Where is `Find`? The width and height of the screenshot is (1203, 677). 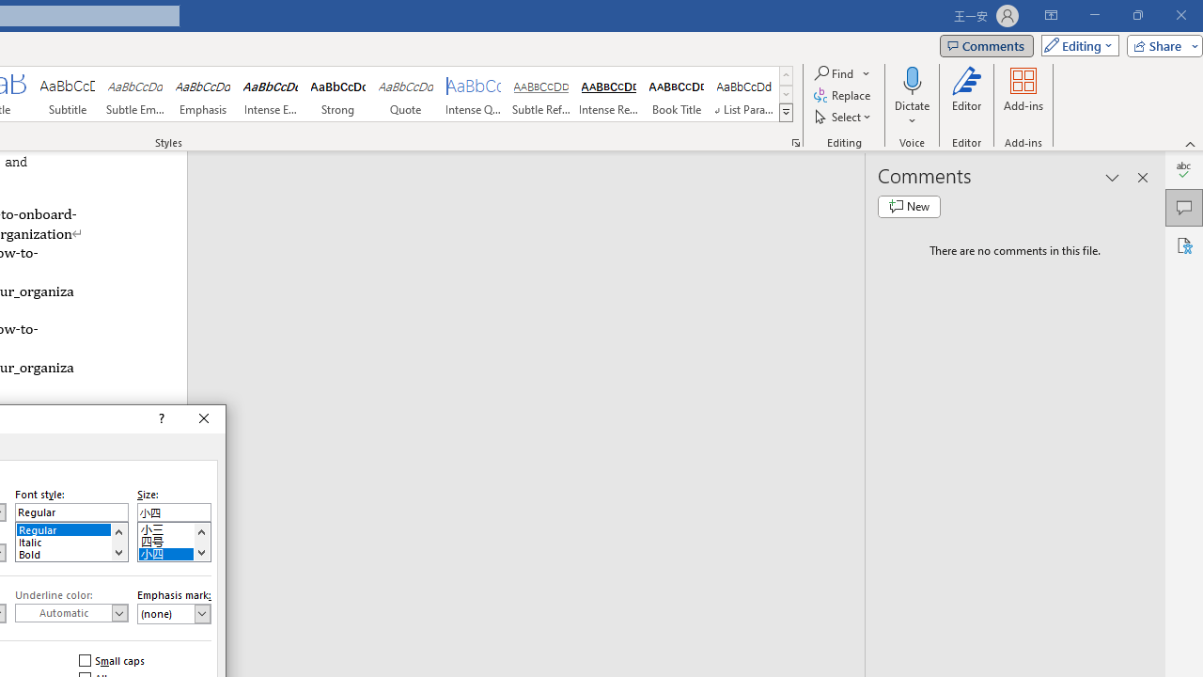 Find is located at coordinates (842, 73).